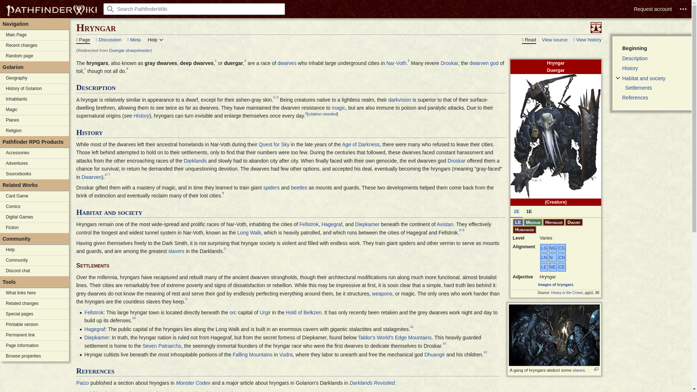  What do you see at coordinates (34, 131) in the screenshot?
I see `Religion` at bounding box center [34, 131].